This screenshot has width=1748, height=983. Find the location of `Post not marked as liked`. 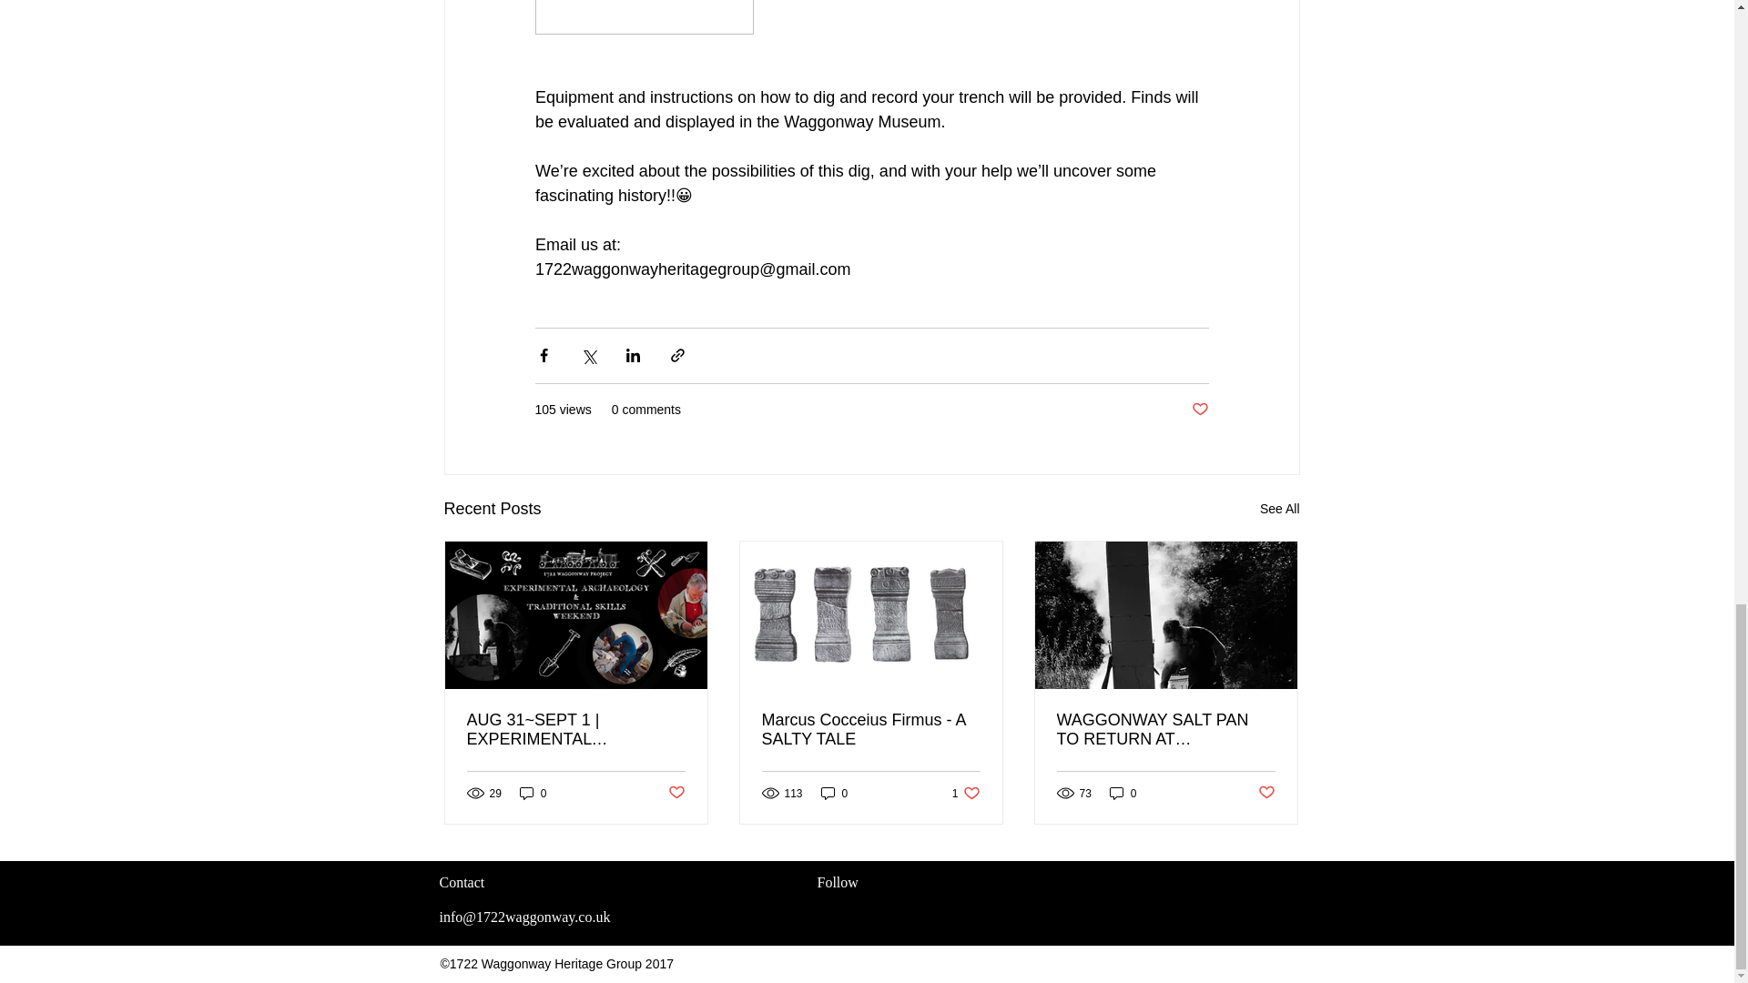

Post not marked as liked is located at coordinates (1198, 410).